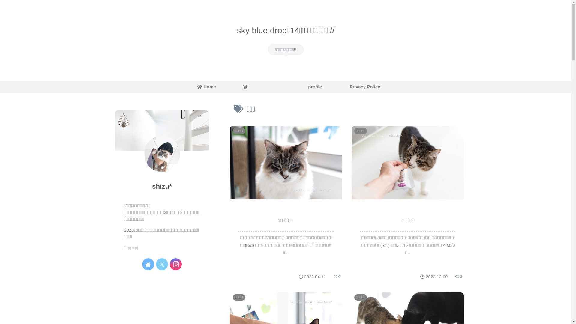 This screenshot has width=576, height=324. I want to click on Home, so click(206, 87).